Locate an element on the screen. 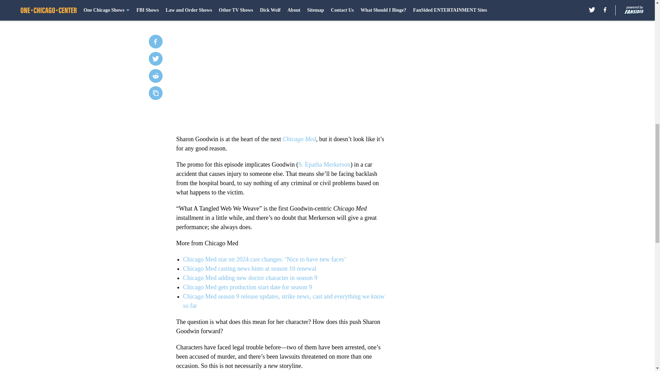  Chicago Med gets production start date for season 9 is located at coordinates (247, 287).